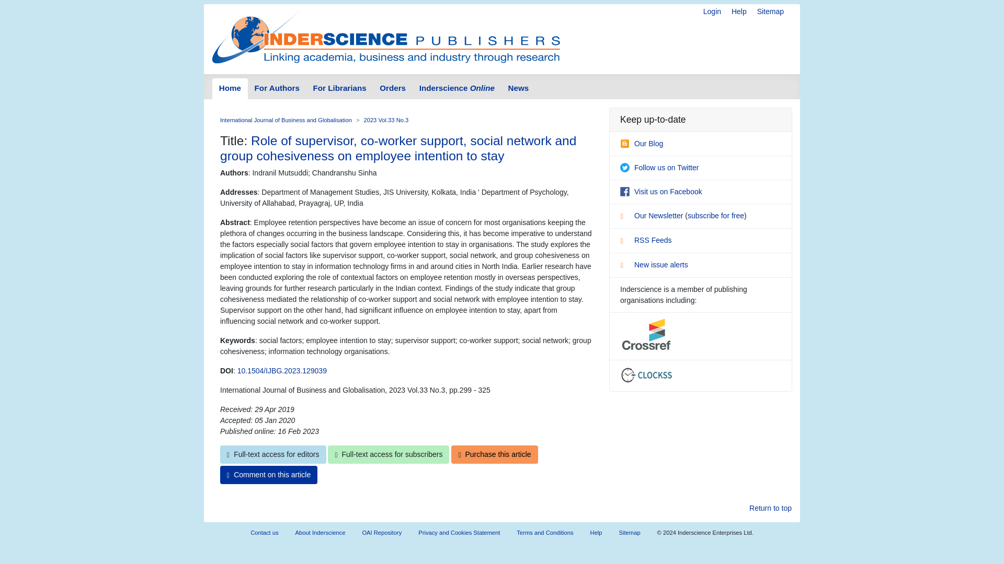 This screenshot has width=1004, height=564. What do you see at coordinates (770, 11) in the screenshot?
I see `Sitemap` at bounding box center [770, 11].